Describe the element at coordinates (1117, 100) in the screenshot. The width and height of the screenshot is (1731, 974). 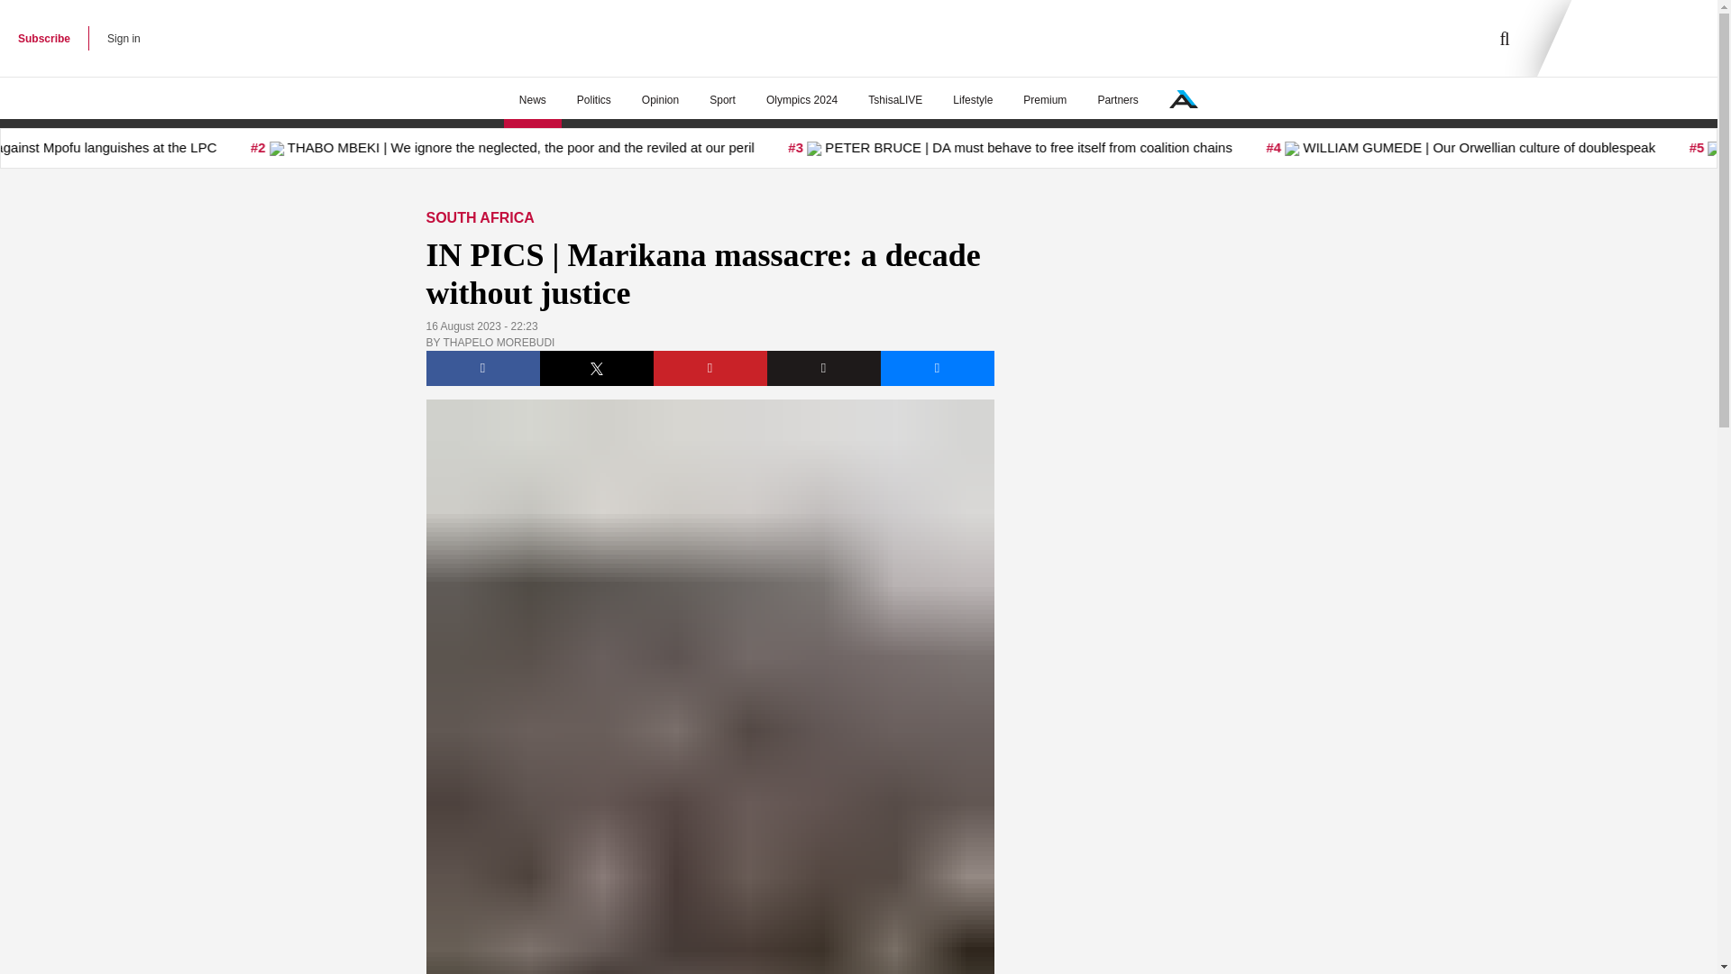
I see `Partners` at that location.